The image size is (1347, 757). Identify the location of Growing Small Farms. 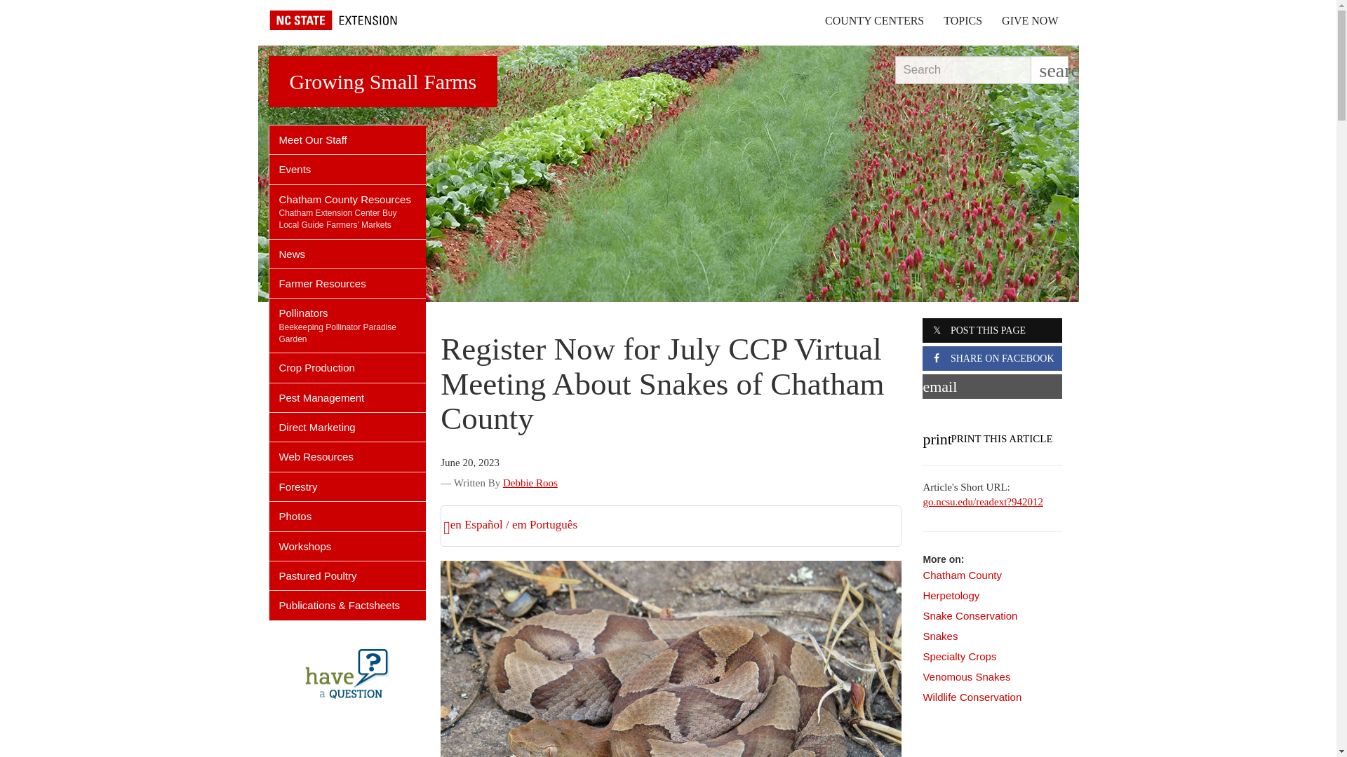
(382, 81).